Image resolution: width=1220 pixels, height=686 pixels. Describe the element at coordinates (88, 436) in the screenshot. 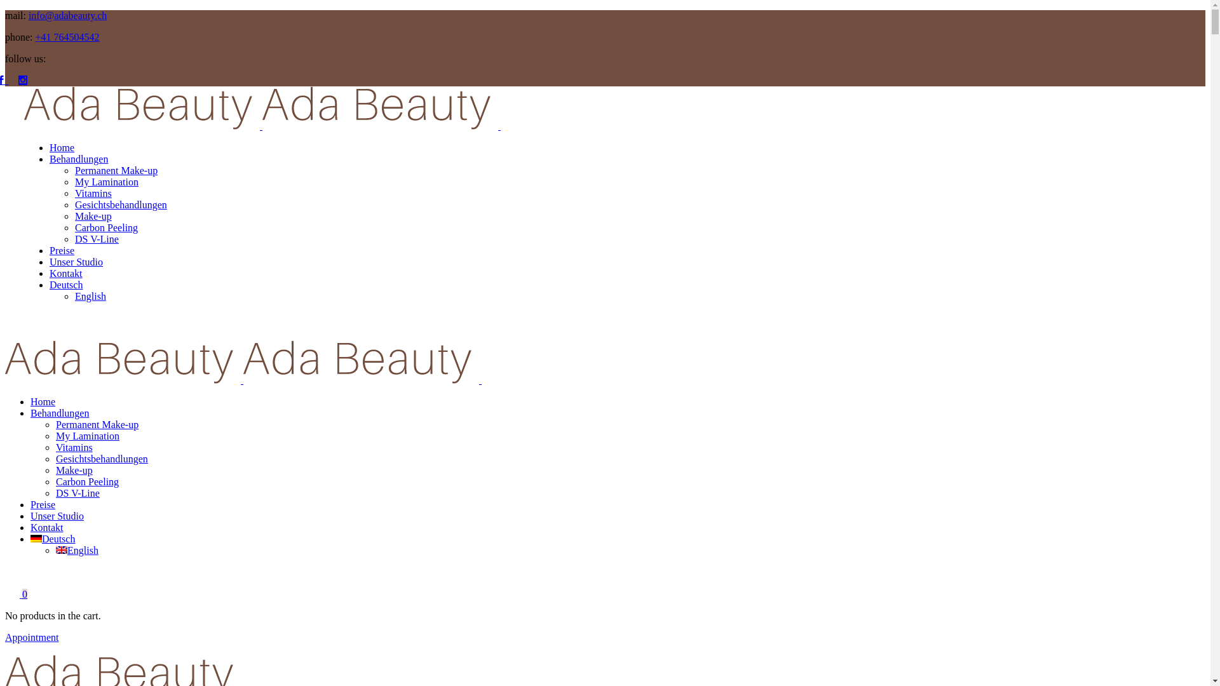

I see `My Lamination` at that location.